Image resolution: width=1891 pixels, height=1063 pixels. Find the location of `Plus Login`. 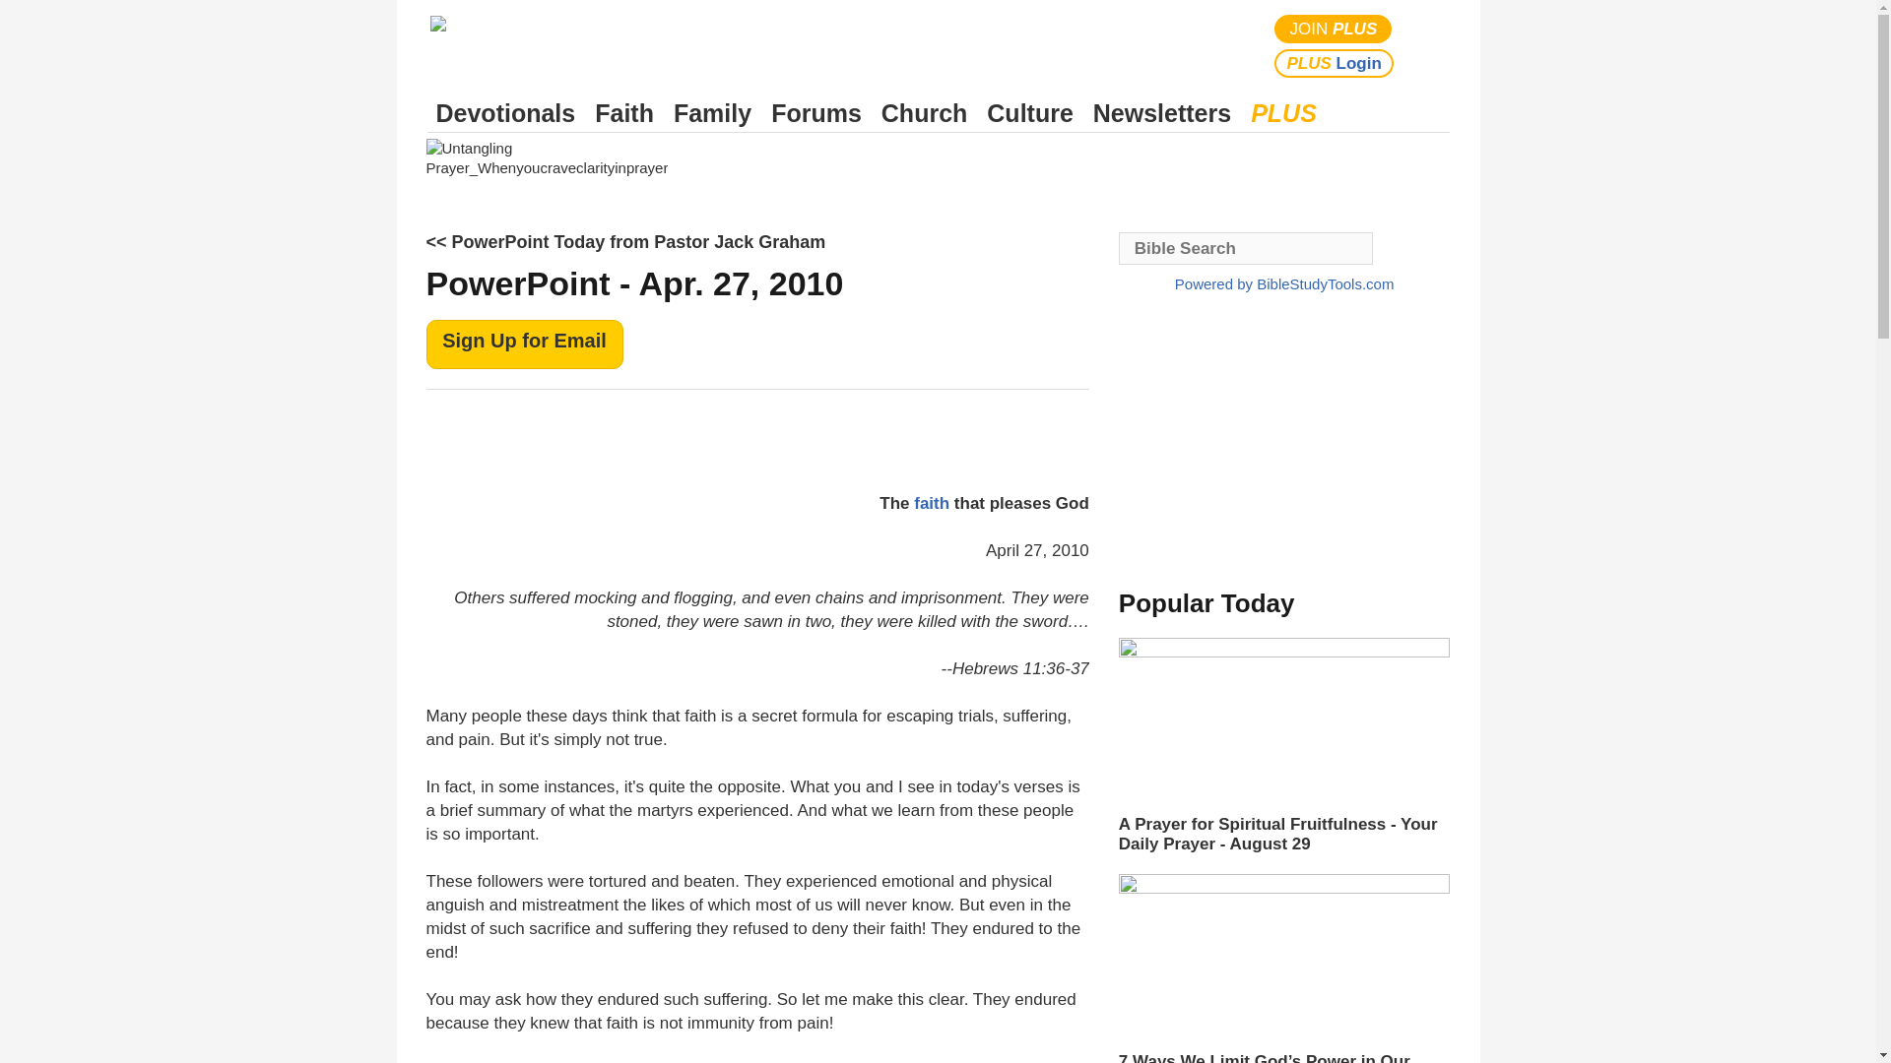

Plus Login is located at coordinates (1334, 63).